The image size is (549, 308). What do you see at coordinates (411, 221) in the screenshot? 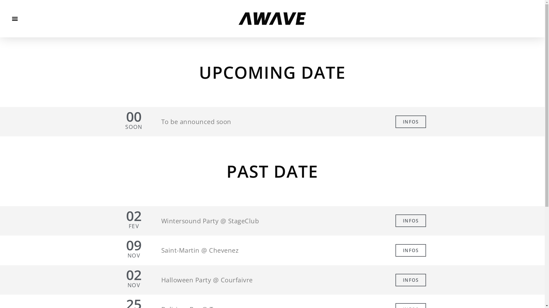
I see `INFOS` at bounding box center [411, 221].